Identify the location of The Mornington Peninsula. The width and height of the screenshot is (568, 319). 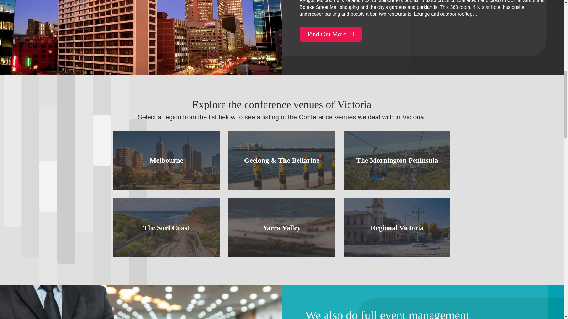
(397, 160).